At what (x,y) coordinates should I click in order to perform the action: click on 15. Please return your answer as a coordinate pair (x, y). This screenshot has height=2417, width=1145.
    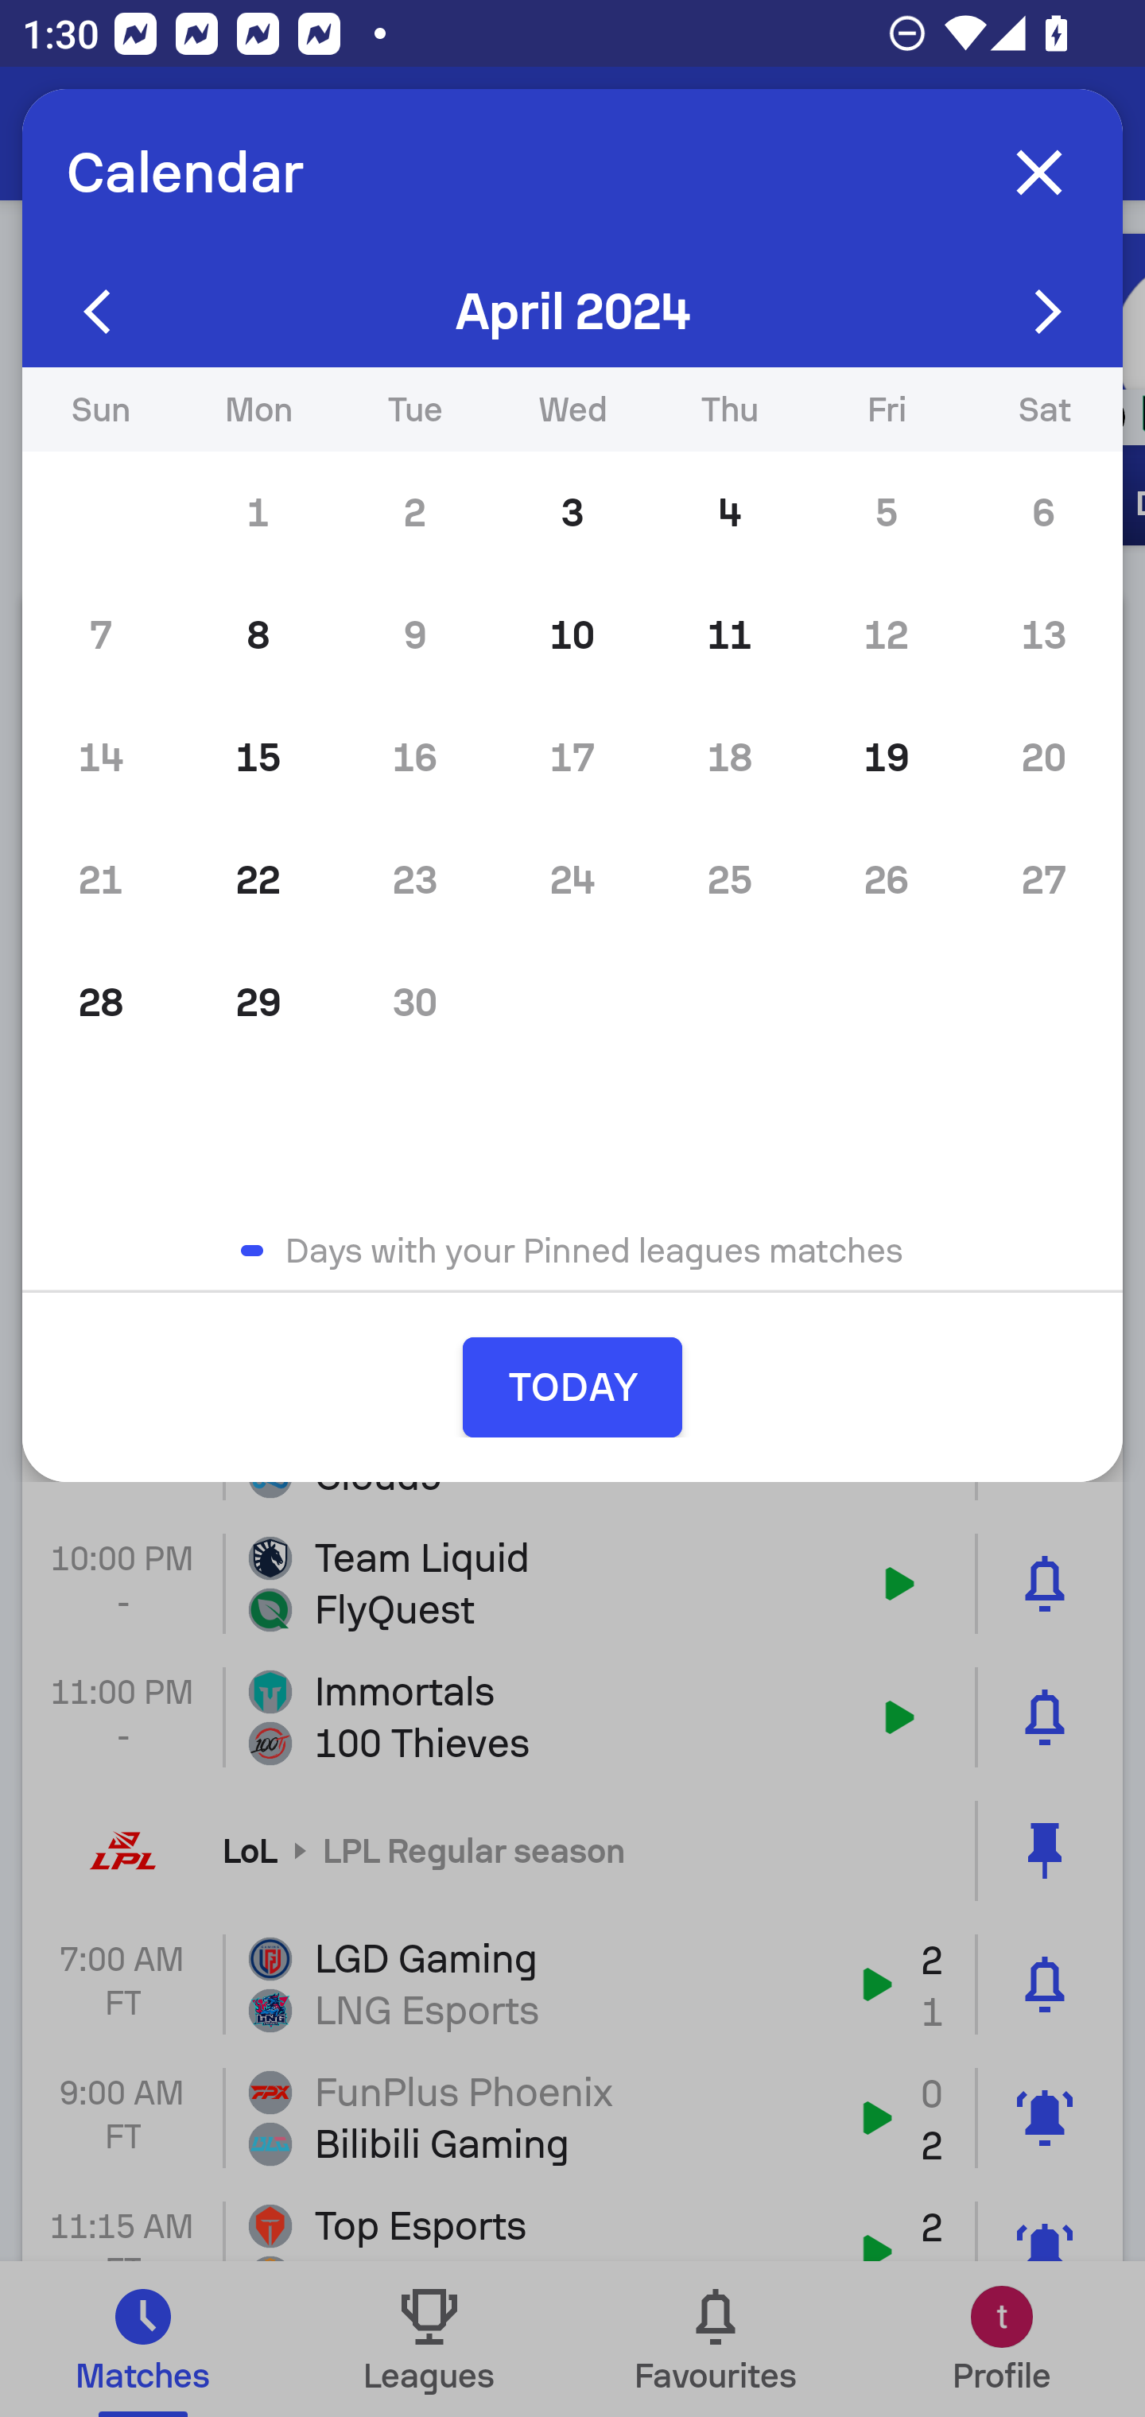
    Looking at the image, I should click on (258, 757).